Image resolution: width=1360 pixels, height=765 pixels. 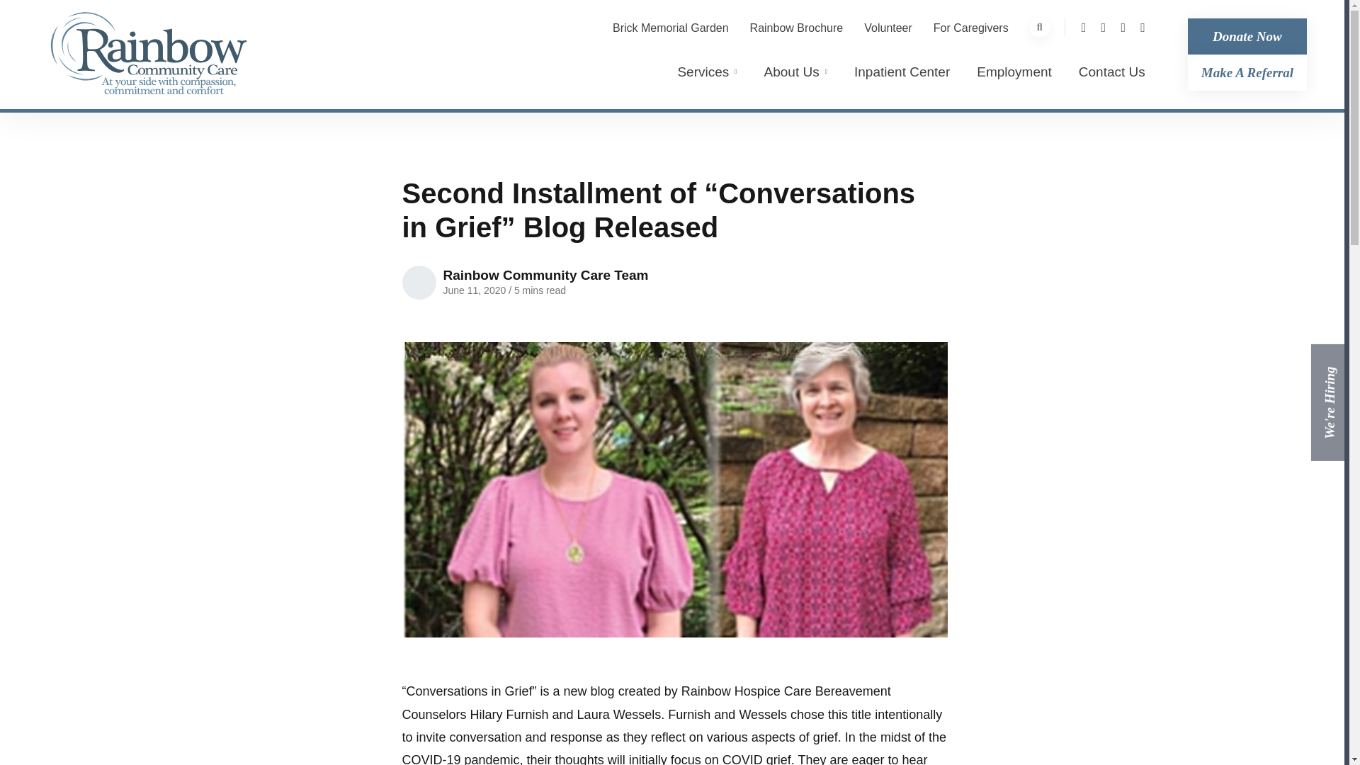 I want to click on Contact Us, so click(x=1111, y=79).